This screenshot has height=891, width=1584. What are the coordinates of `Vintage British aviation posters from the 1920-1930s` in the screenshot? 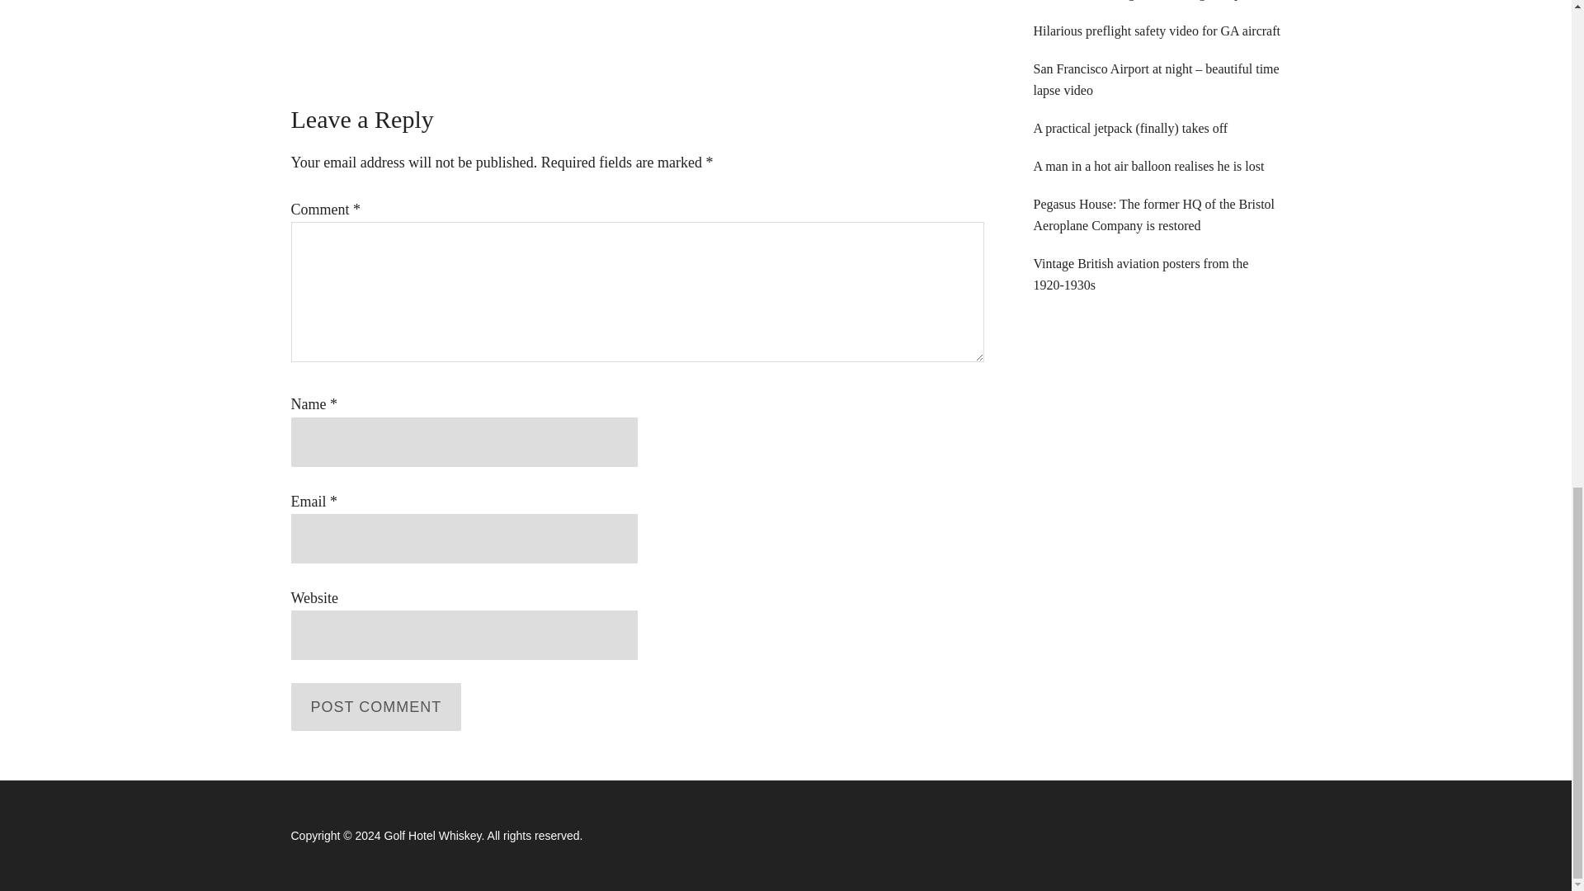 It's located at (1140, 274).